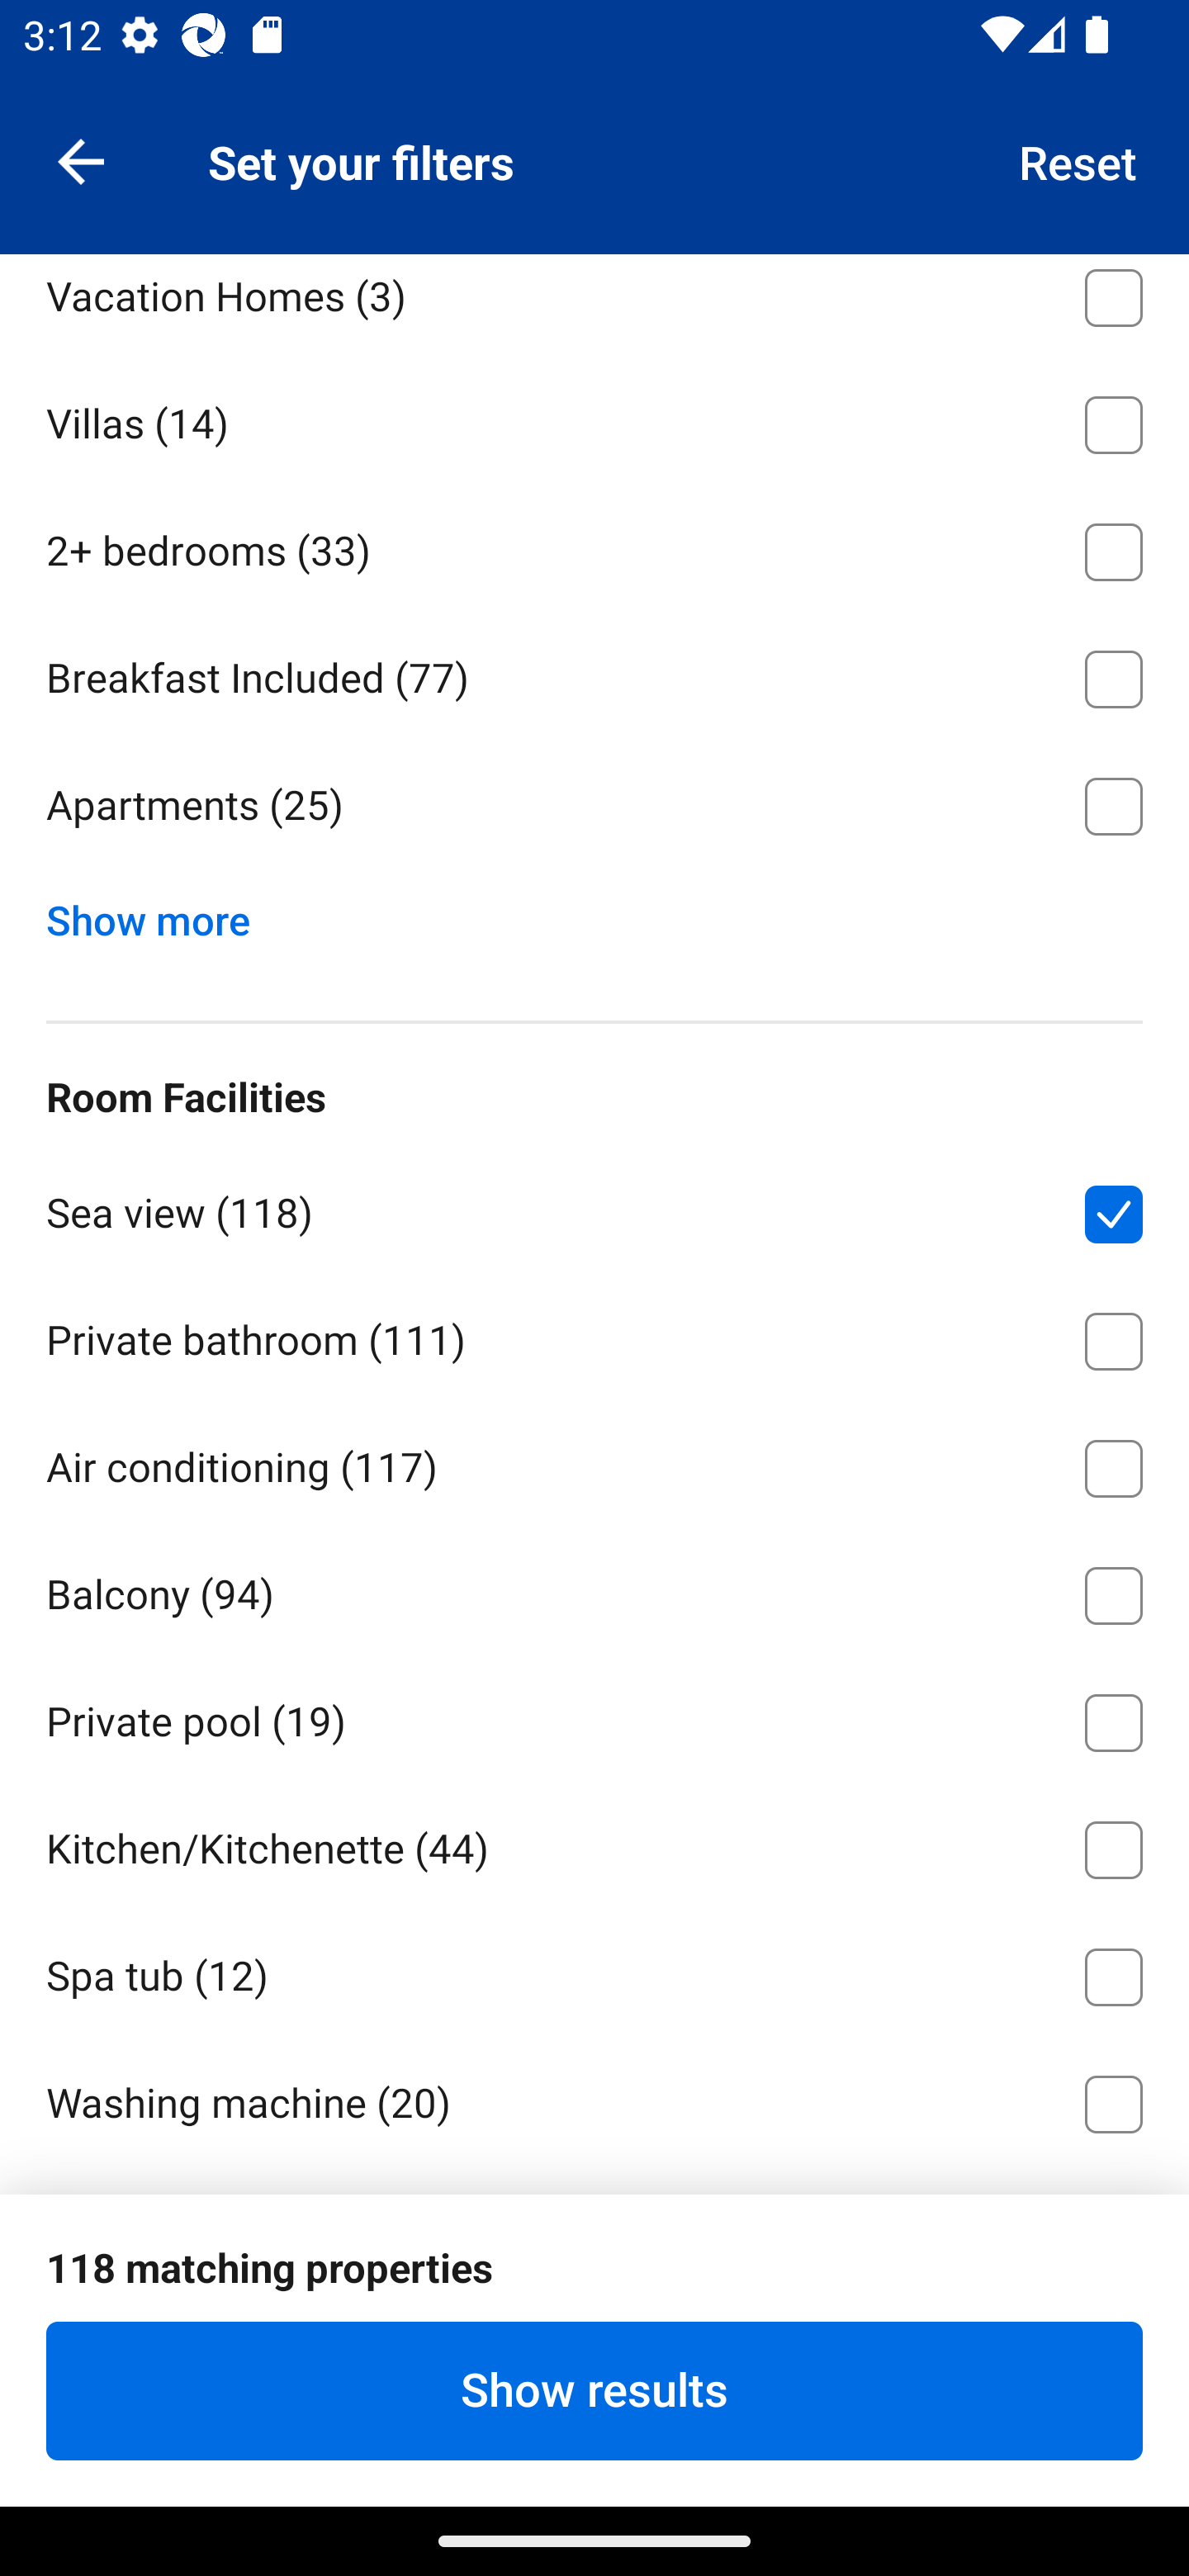 Image resolution: width=1189 pixels, height=2576 pixels. Describe the element at coordinates (594, 1209) in the screenshot. I see `Sea view ⁦(118)` at that location.